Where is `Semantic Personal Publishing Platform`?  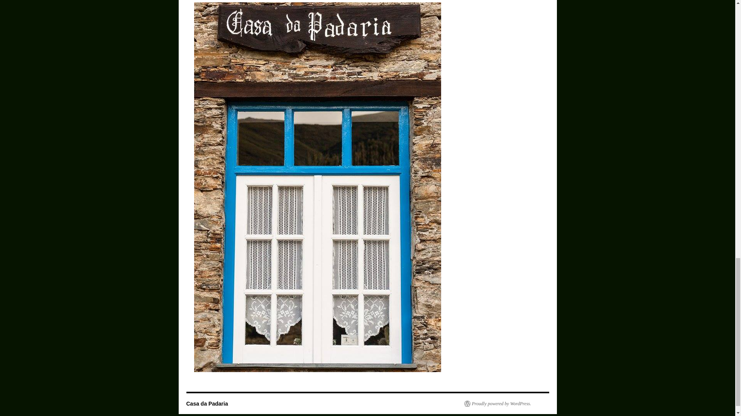
Semantic Personal Publishing Platform is located at coordinates (497, 404).